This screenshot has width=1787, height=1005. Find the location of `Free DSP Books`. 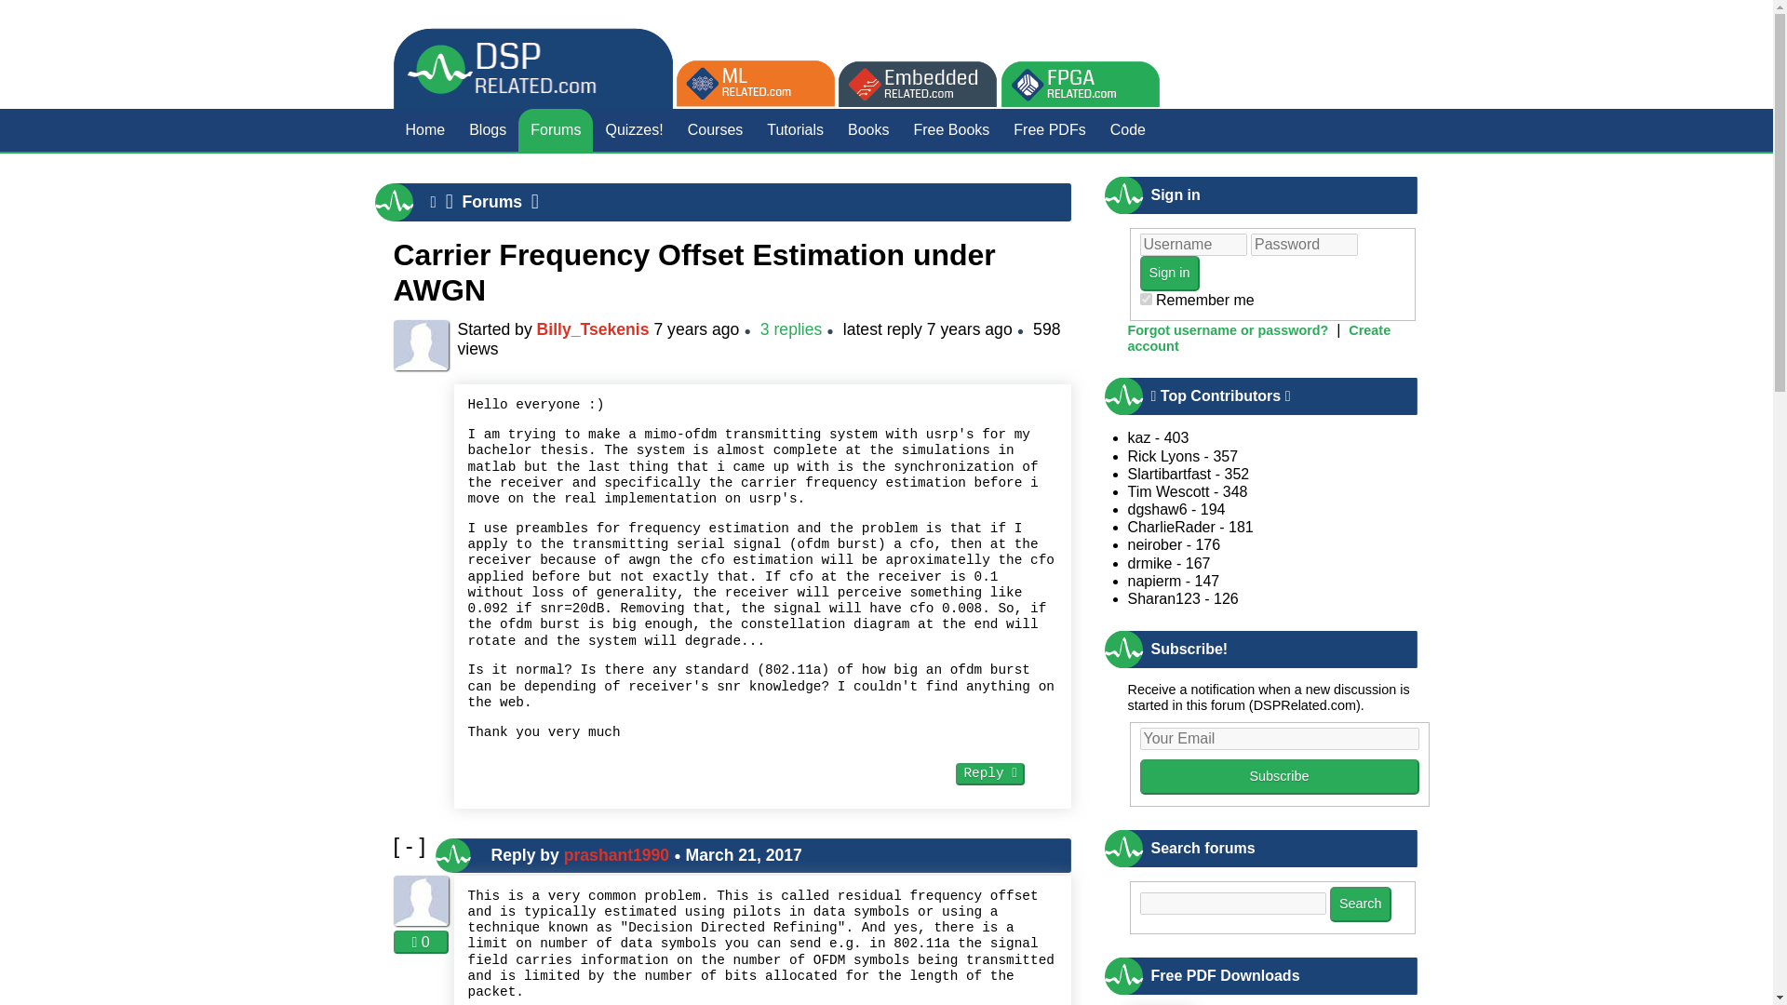

Free DSP Books is located at coordinates (952, 130).